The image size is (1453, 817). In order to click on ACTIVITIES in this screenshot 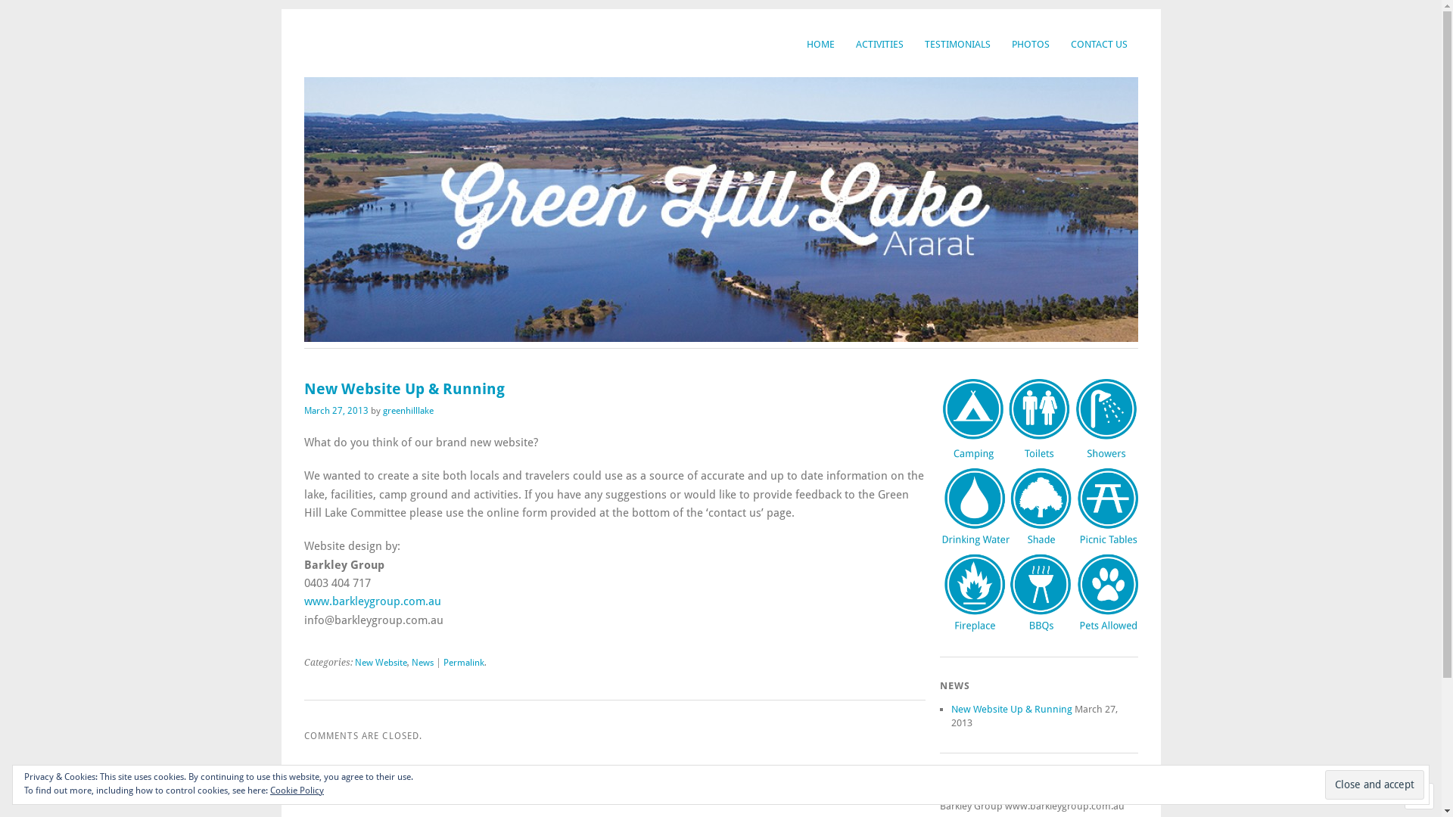, I will do `click(879, 44)`.